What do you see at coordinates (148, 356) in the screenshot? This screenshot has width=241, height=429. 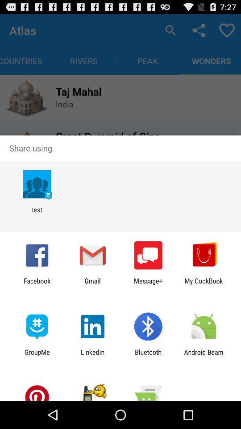 I see `turn off the icon next to the linkedin app` at bounding box center [148, 356].